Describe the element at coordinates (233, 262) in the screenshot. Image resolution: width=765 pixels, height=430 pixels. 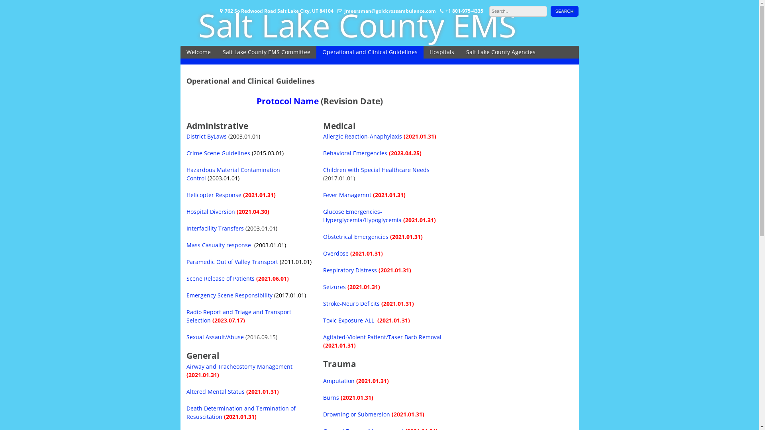
I see `Paramedic Out of Valley Transport ` at that location.